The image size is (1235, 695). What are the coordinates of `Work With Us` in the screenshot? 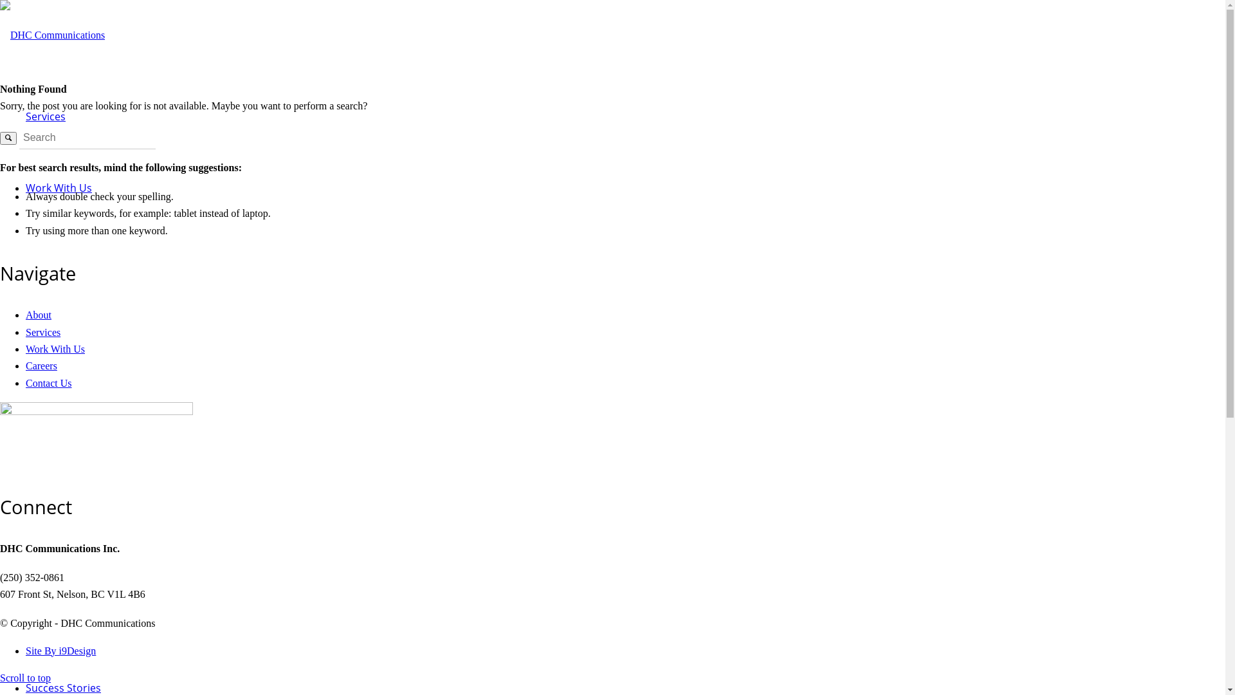 It's located at (55, 349).